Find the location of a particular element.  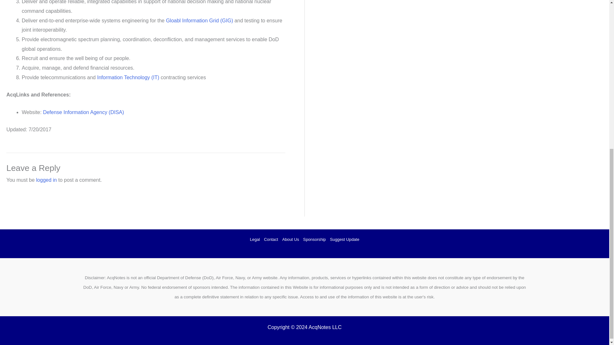

Sponsorship is located at coordinates (314, 240).